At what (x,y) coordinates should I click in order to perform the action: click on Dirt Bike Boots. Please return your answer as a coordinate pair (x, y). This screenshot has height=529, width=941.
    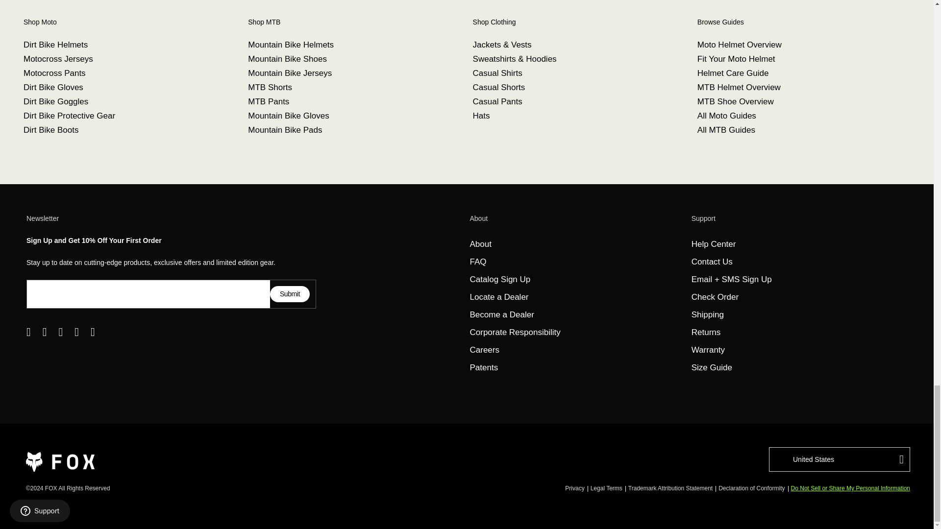
    Looking at the image, I should click on (51, 130).